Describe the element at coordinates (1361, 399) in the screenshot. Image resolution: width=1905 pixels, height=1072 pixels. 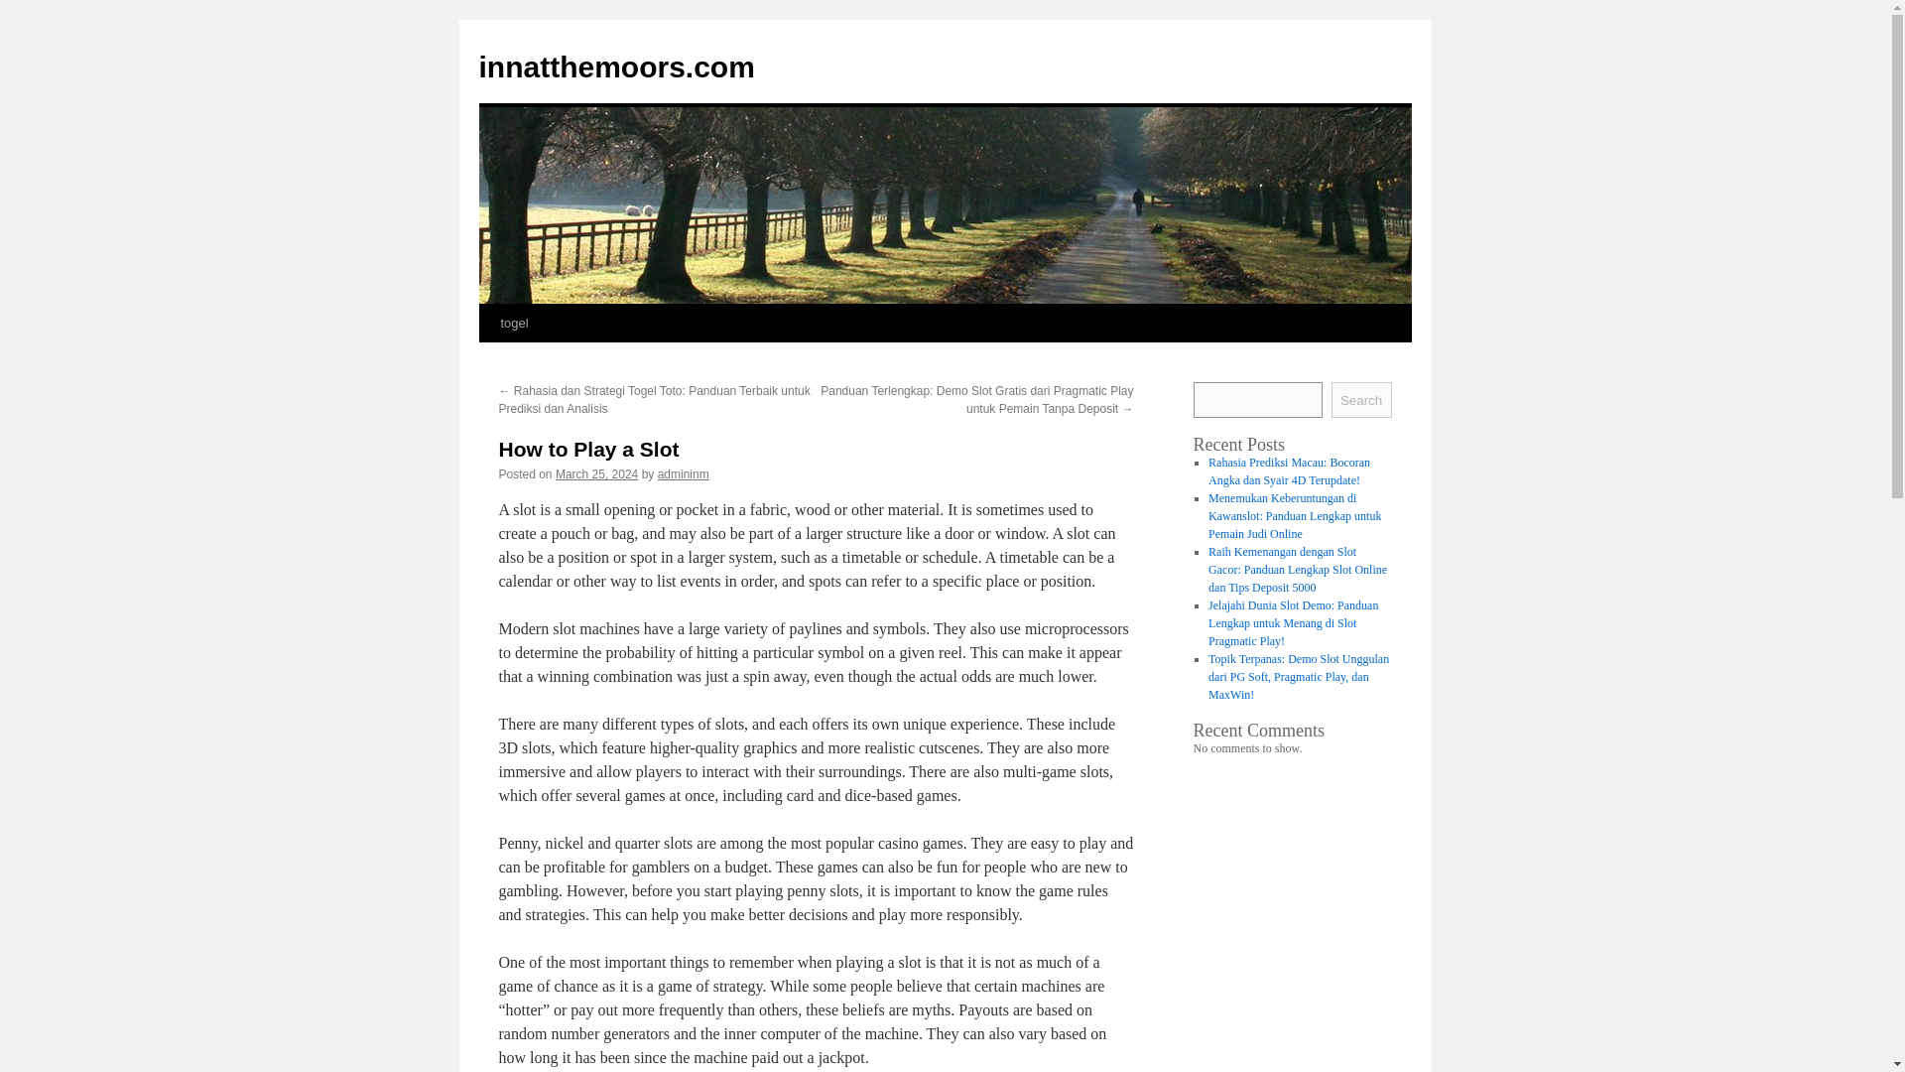
I see `Search` at that location.